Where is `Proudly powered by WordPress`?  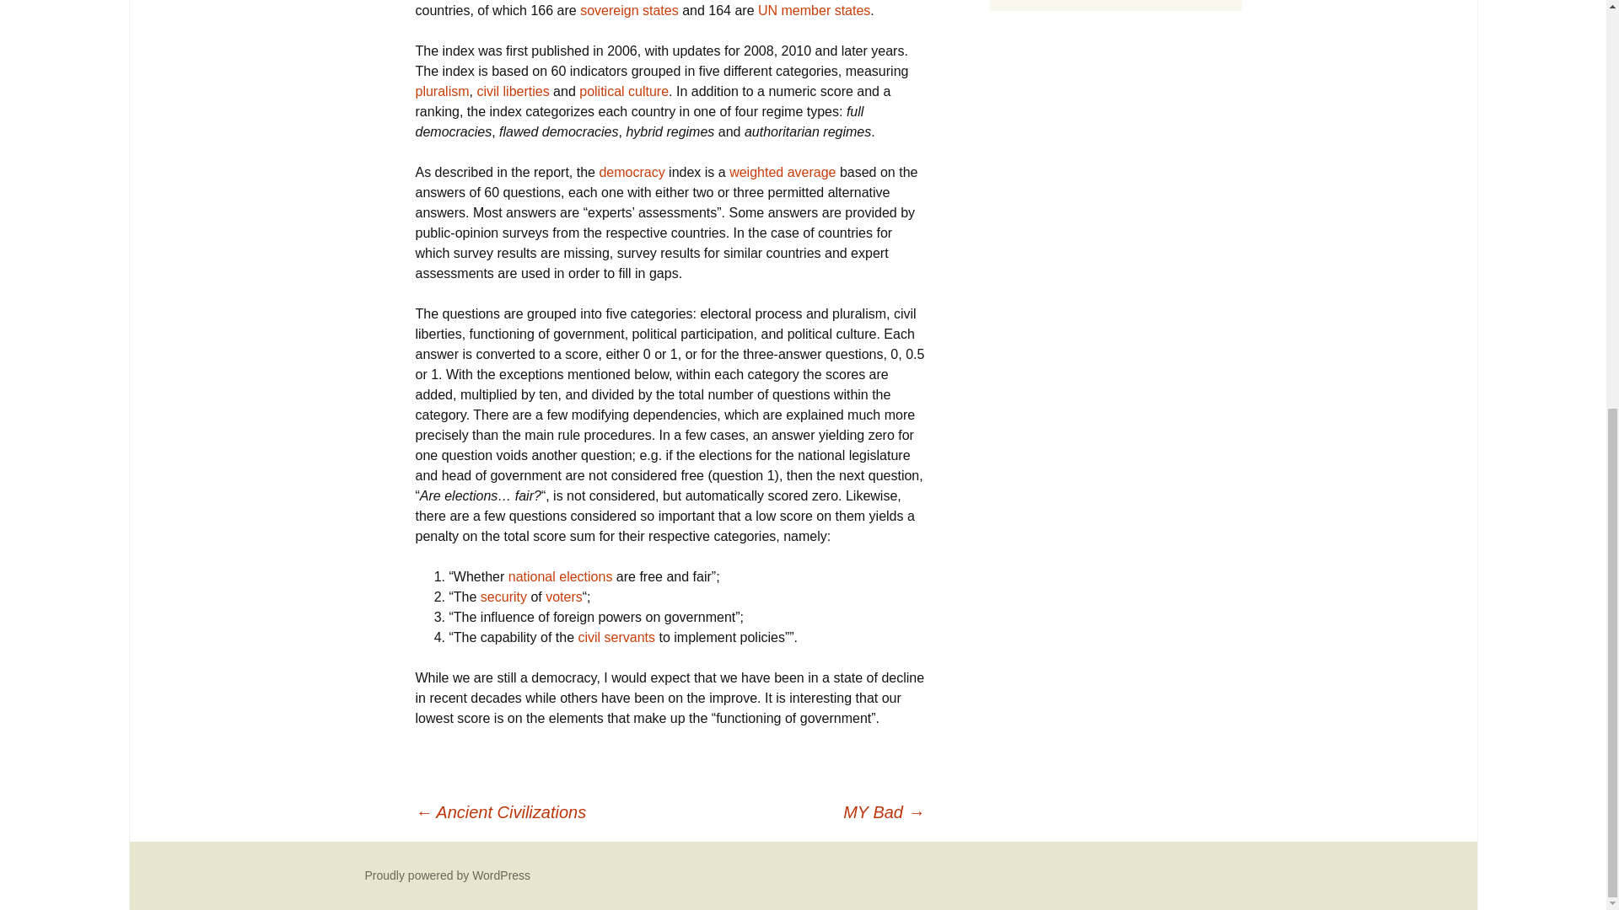
Proudly powered by WordPress is located at coordinates (447, 875).